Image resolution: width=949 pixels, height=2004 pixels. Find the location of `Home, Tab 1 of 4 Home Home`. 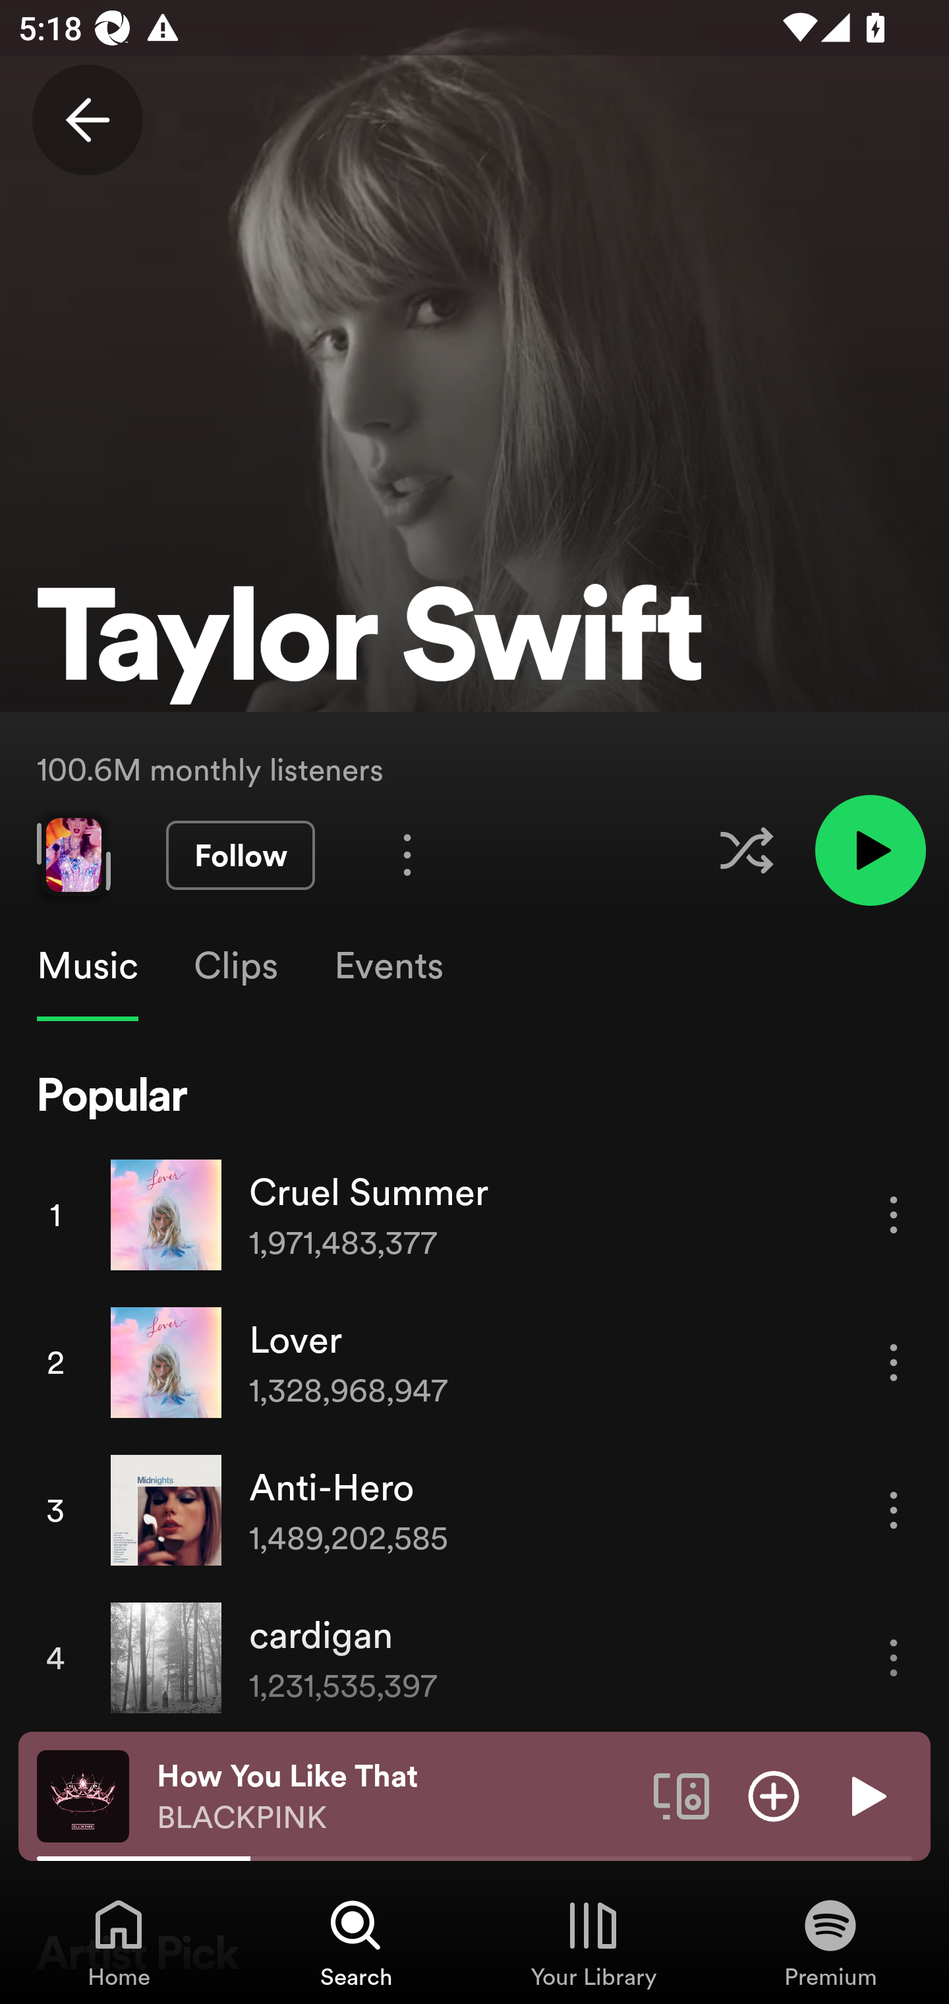

Home, Tab 1 of 4 Home Home is located at coordinates (119, 1942).